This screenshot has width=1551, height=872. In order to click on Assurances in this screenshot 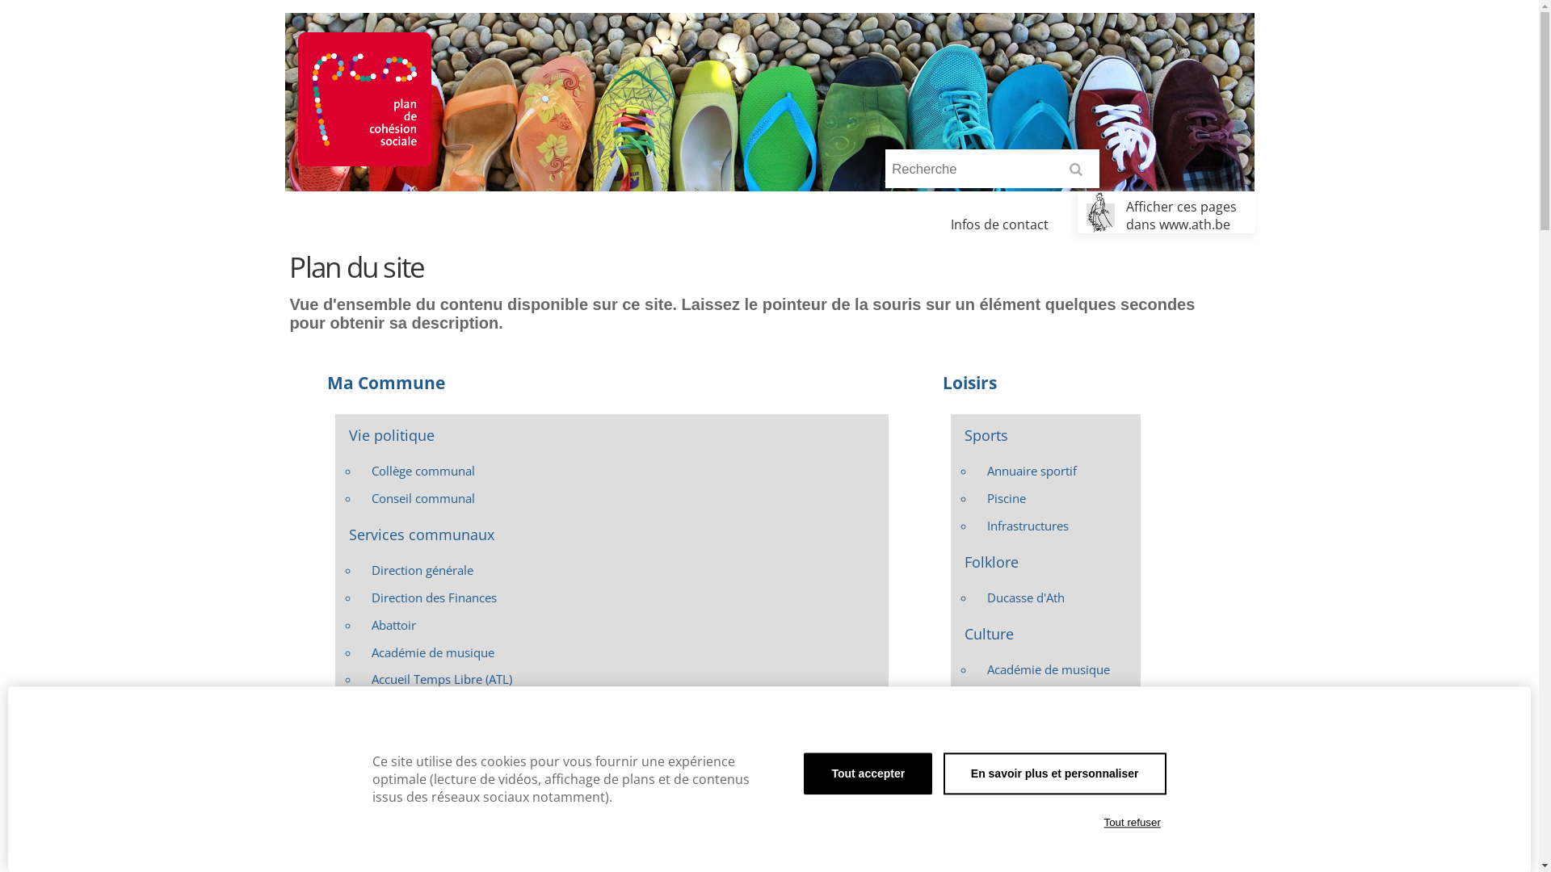, I will do `click(624, 789)`.